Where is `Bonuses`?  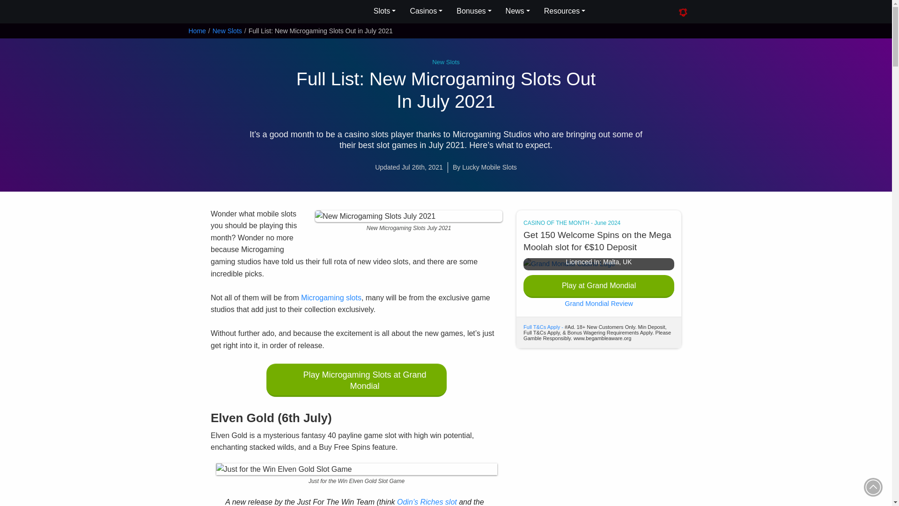
Bonuses is located at coordinates (474, 11).